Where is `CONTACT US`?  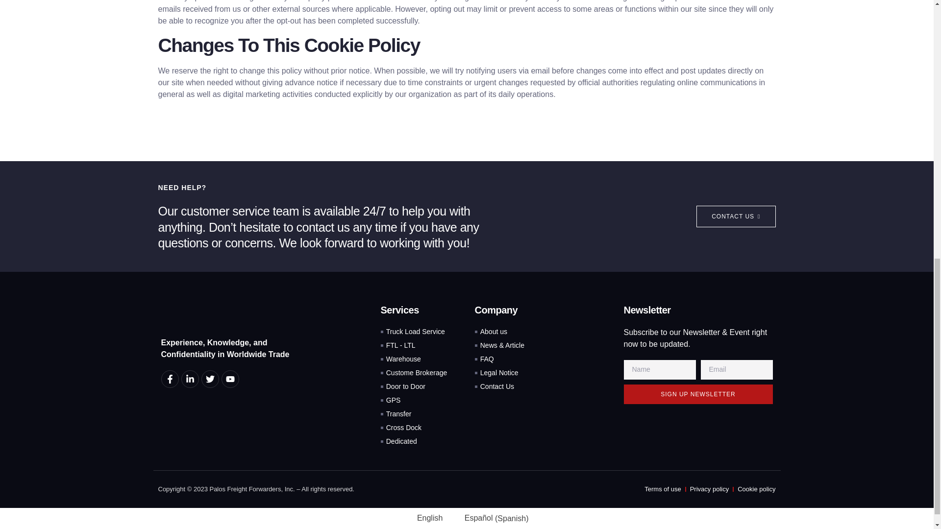
CONTACT US is located at coordinates (736, 216).